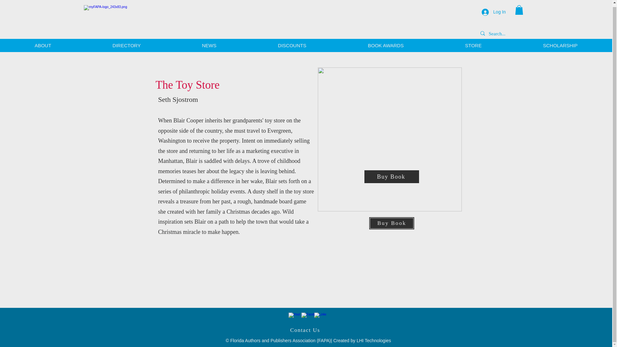 This screenshot has height=347, width=617. What do you see at coordinates (209, 43) in the screenshot?
I see `NEWS` at bounding box center [209, 43].